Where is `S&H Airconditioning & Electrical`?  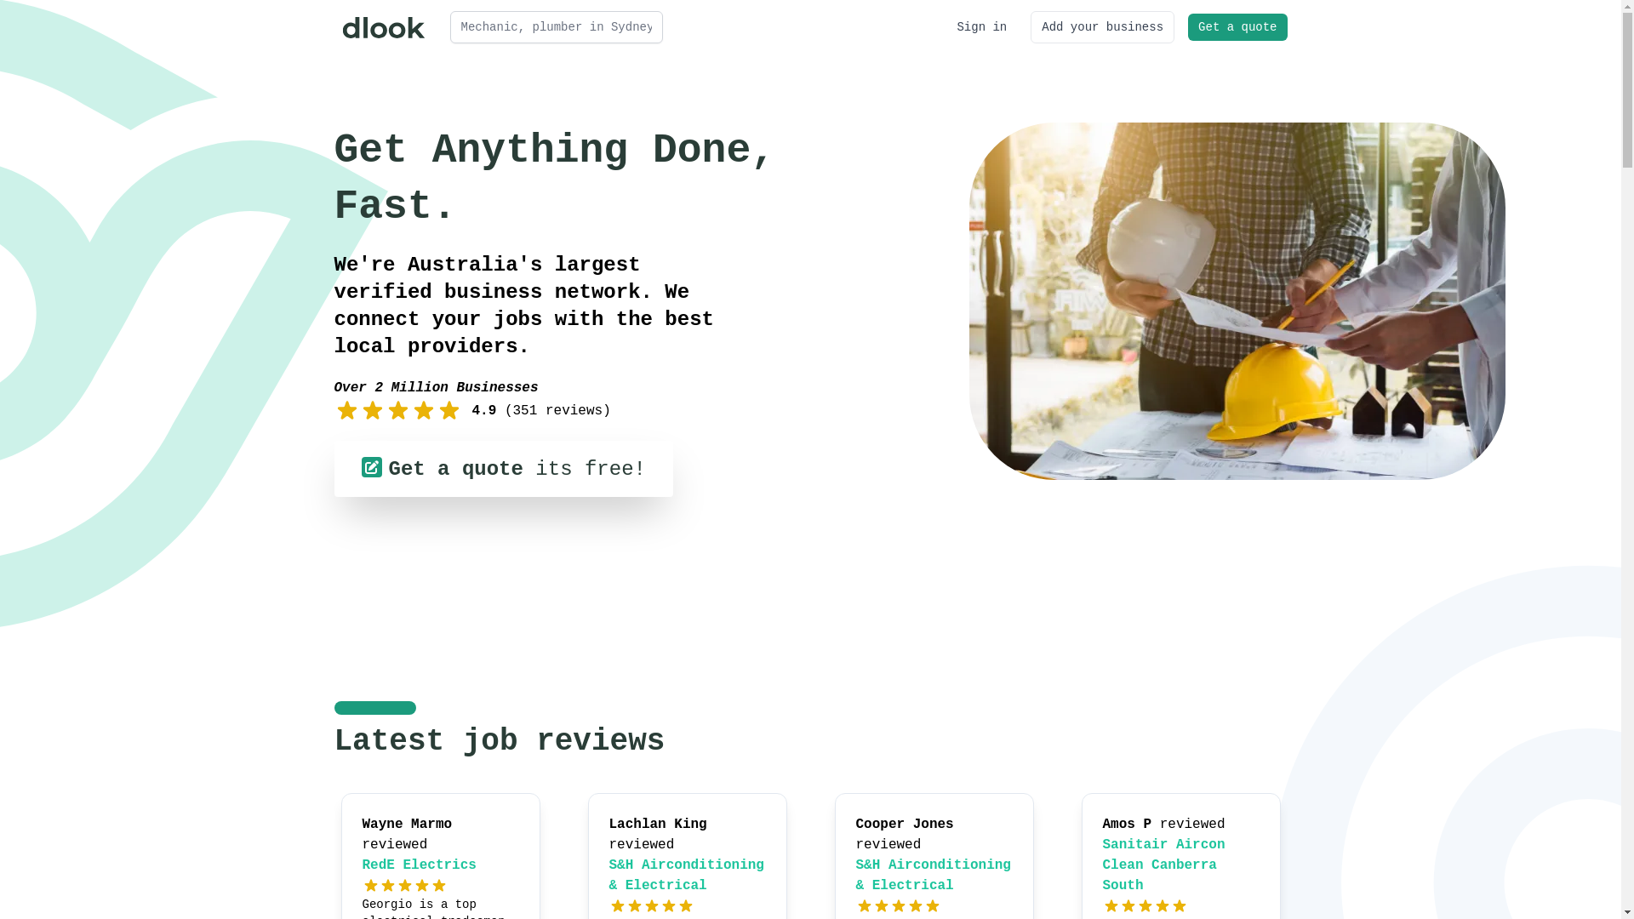 S&H Airconditioning & Electrical is located at coordinates (934, 876).